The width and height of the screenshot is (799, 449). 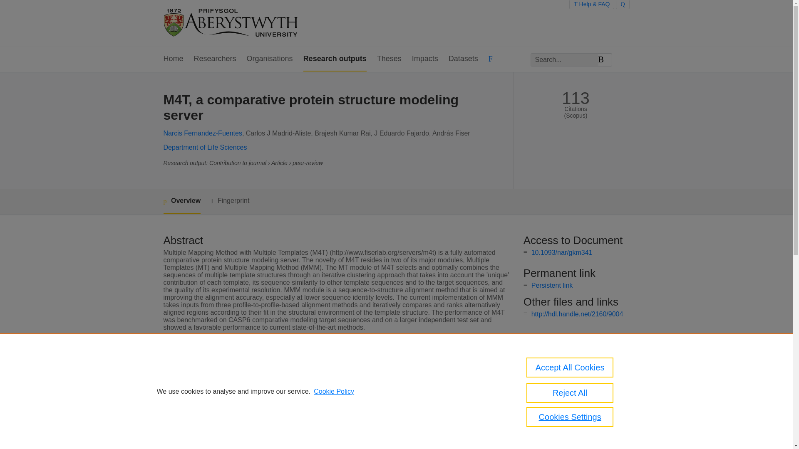 I want to click on Researchers, so click(x=215, y=59).